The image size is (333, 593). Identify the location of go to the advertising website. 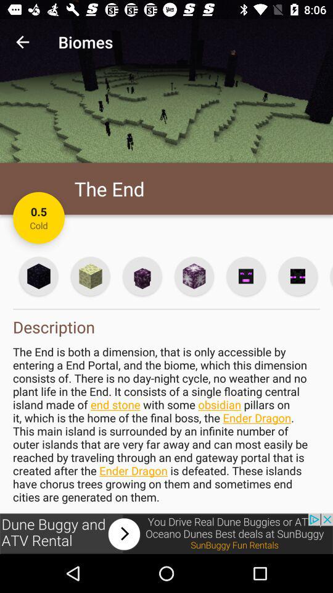
(166, 534).